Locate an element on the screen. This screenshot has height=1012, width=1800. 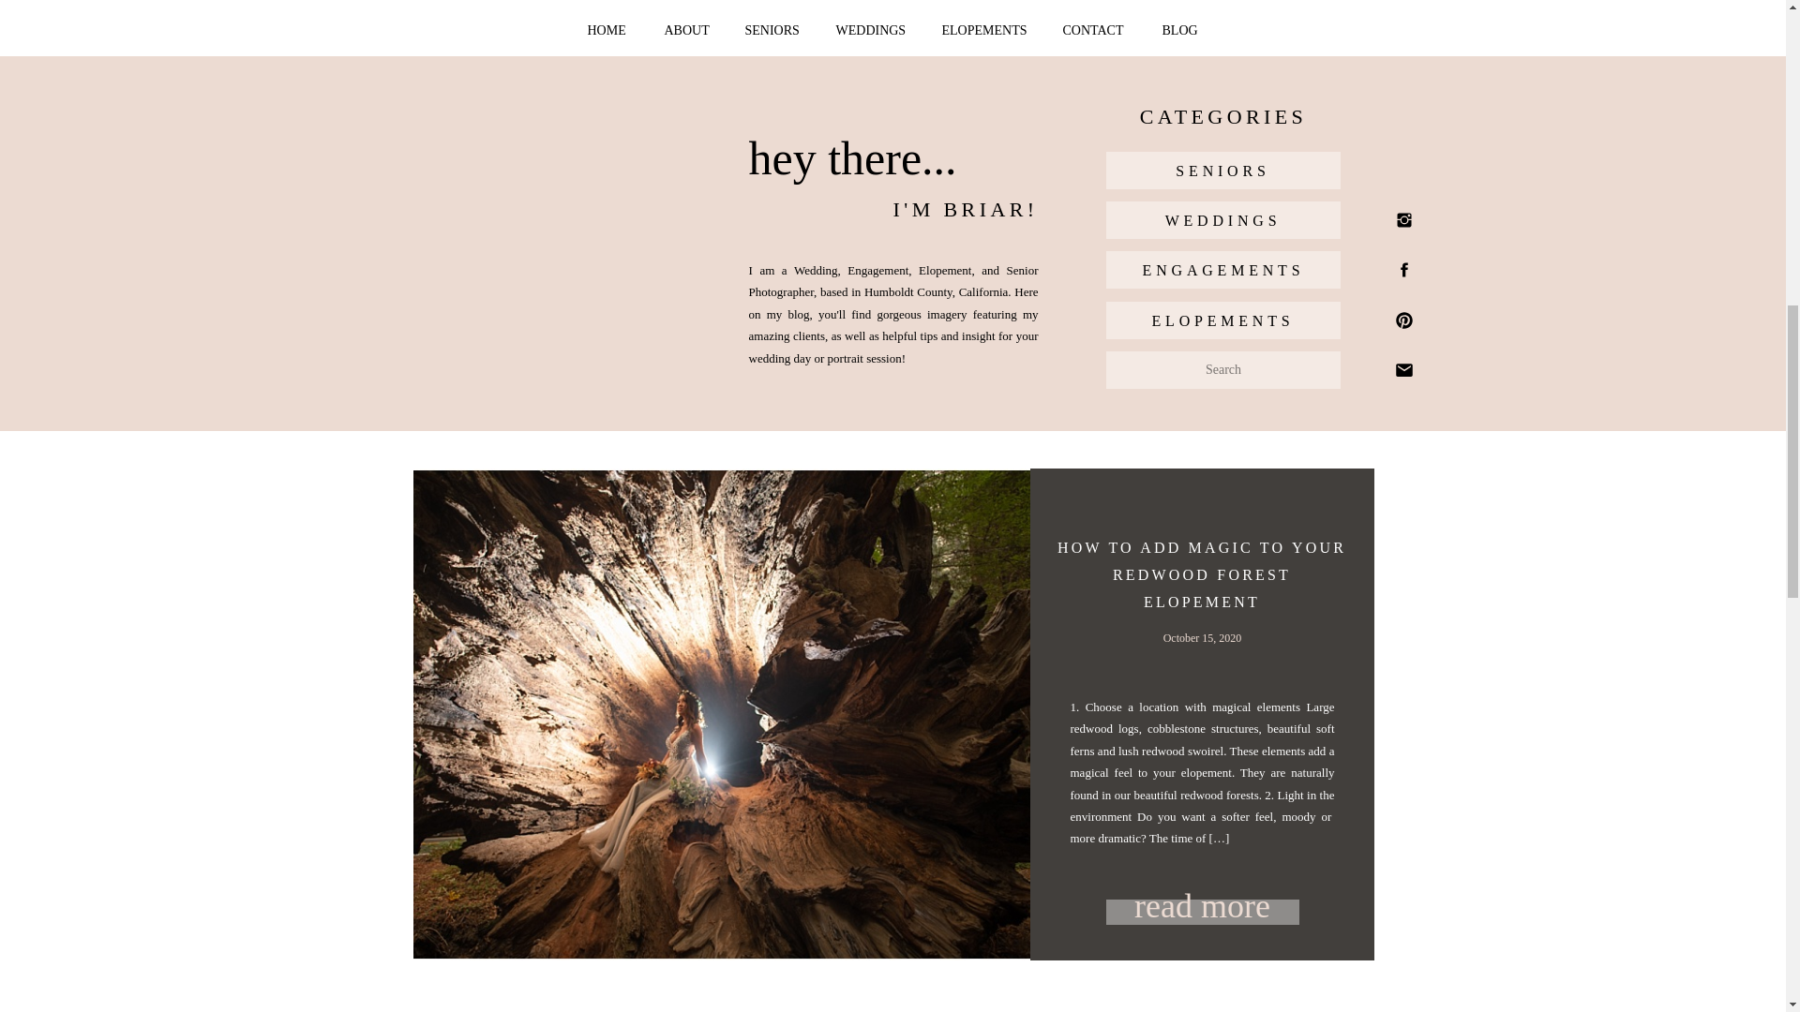
WEDDINGS is located at coordinates (874, 31).